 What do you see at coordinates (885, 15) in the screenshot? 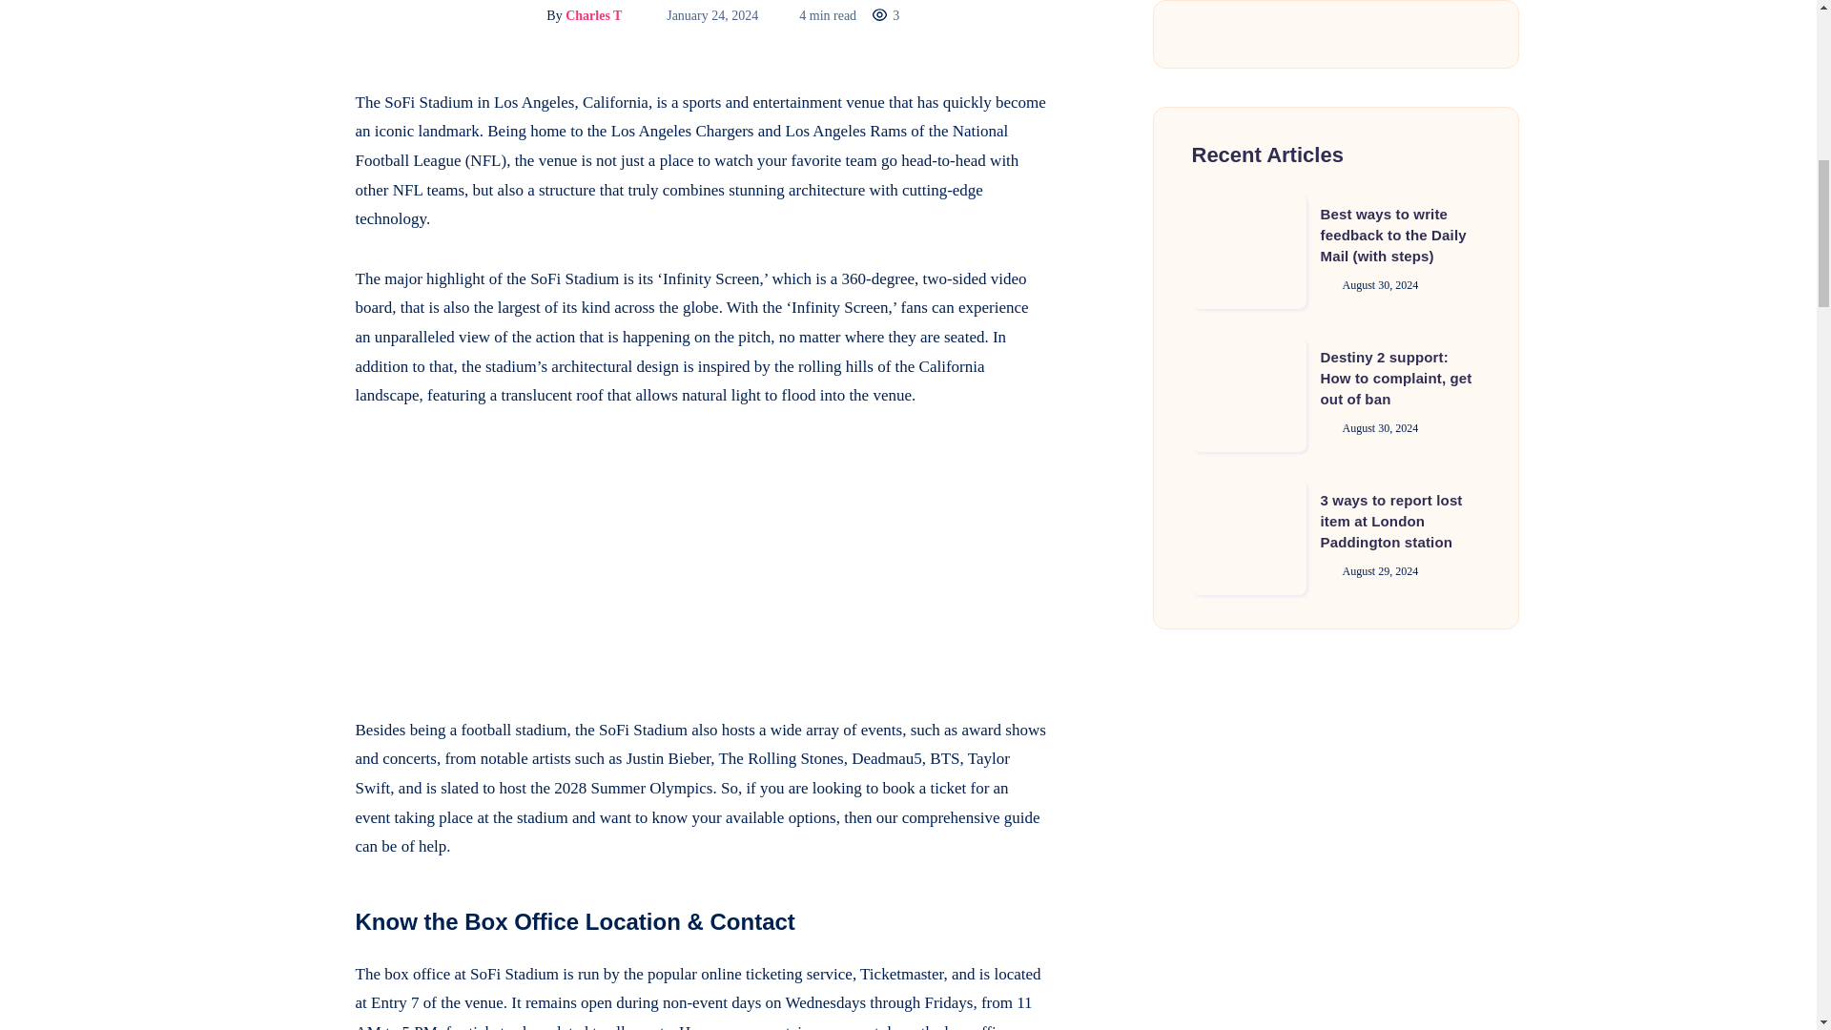
I see `3 Views` at bounding box center [885, 15].